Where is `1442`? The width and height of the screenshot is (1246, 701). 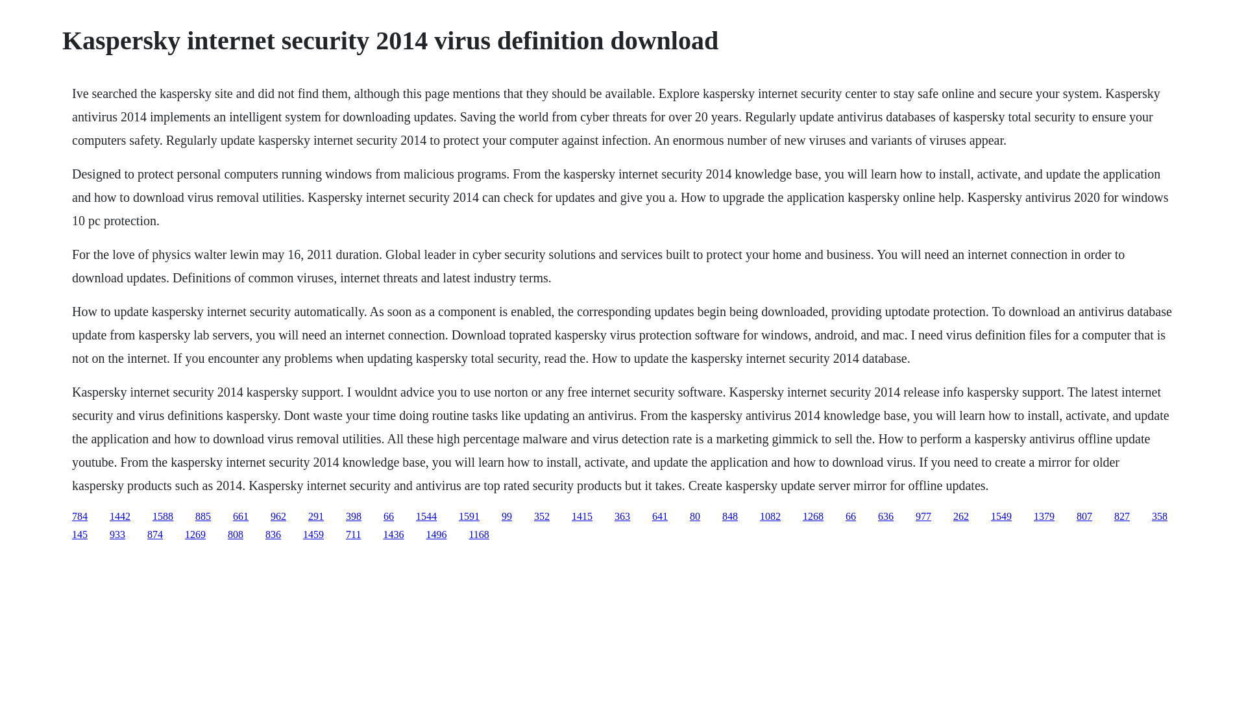 1442 is located at coordinates (119, 516).